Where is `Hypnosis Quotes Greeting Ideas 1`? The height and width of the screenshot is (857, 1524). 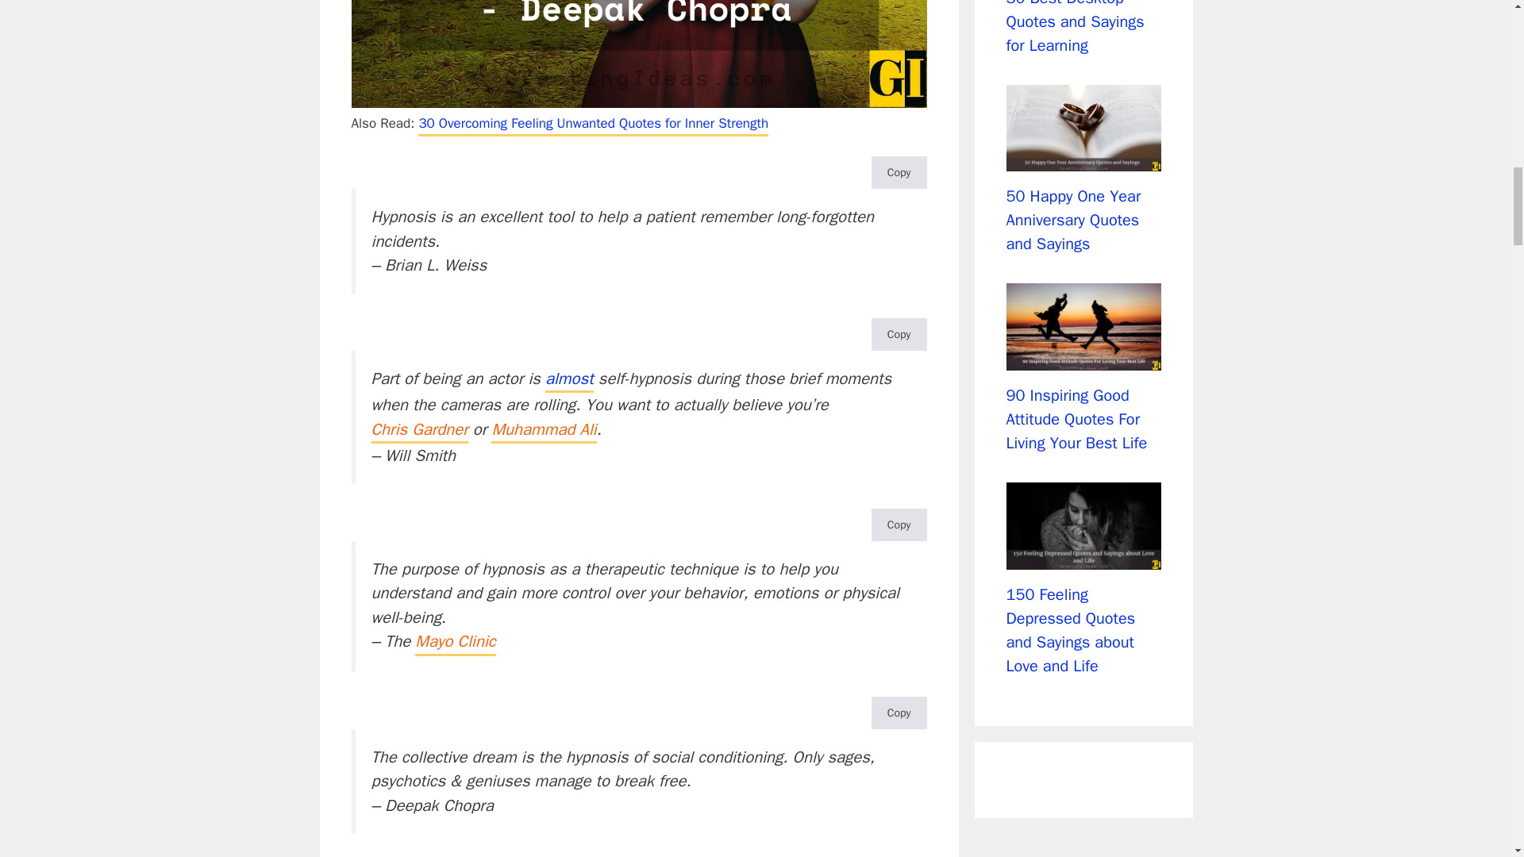 Hypnosis Quotes Greeting Ideas 1 is located at coordinates (638, 54).